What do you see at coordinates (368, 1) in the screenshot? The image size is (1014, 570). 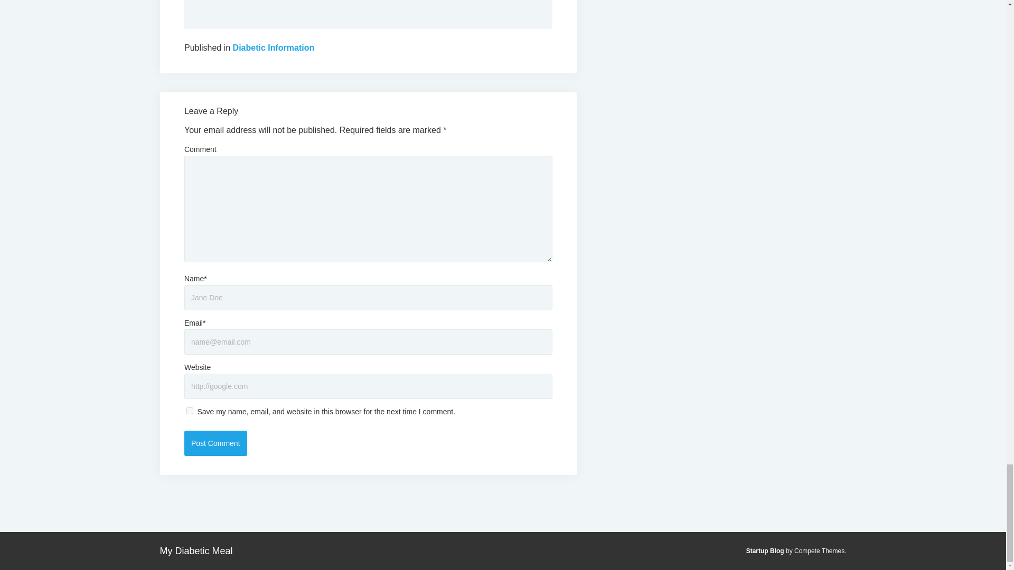 I see `admin` at bounding box center [368, 1].